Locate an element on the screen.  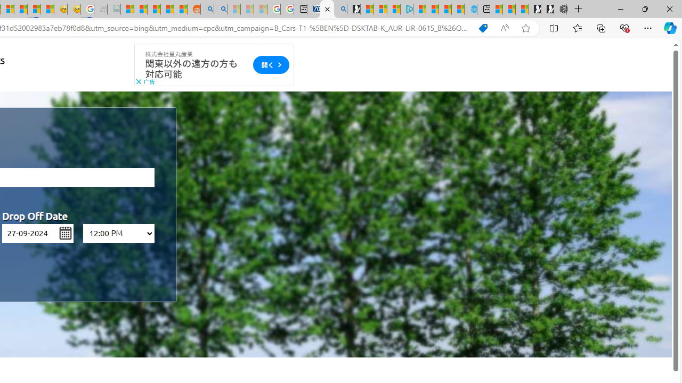
Copilot (Ctrl+Shift+.) is located at coordinates (670, 28).